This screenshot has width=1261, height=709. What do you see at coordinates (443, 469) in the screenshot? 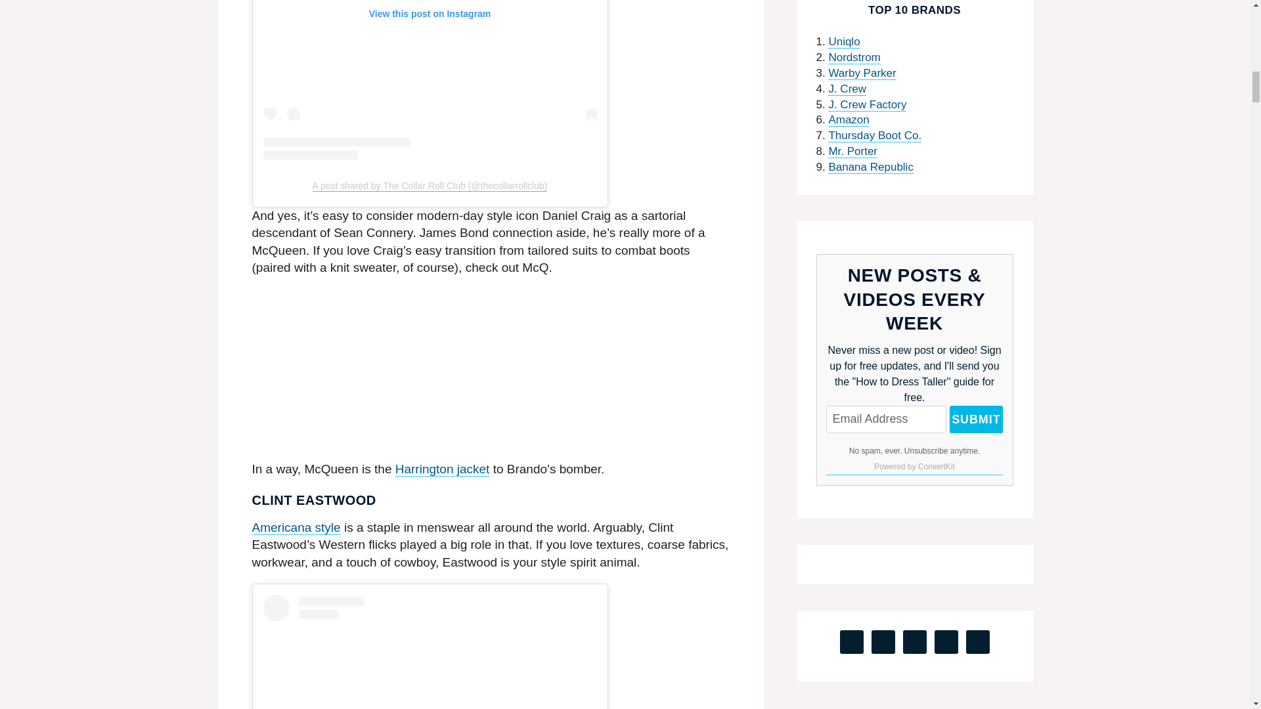
I see `Harrington jacket` at bounding box center [443, 469].